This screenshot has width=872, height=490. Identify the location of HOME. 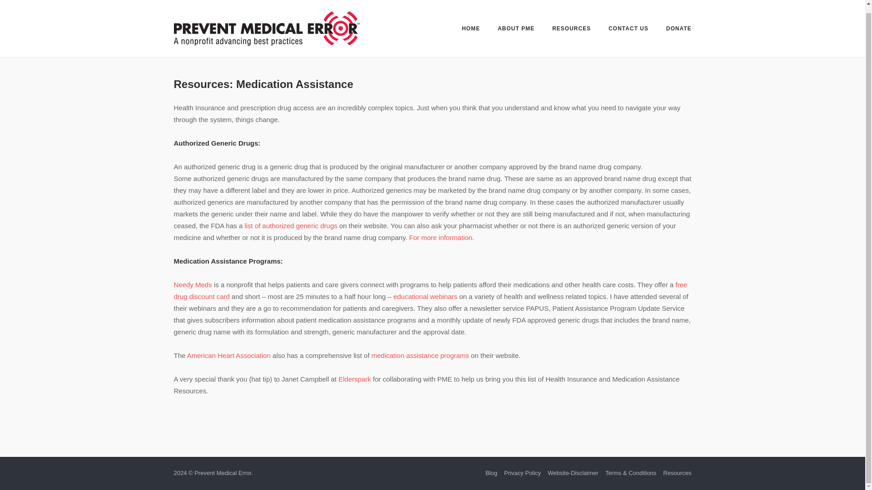
(471, 23).